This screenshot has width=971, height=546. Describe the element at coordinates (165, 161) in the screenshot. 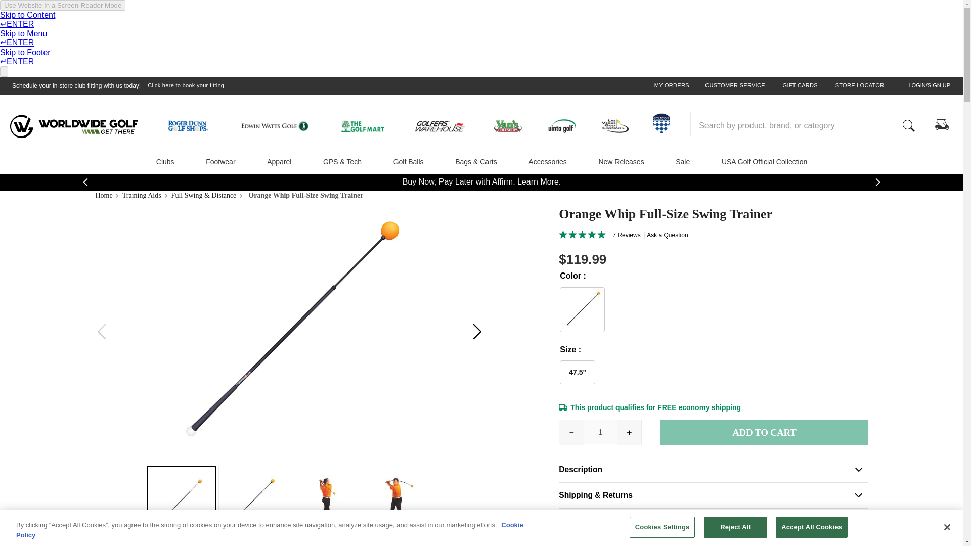

I see `Clubs` at that location.